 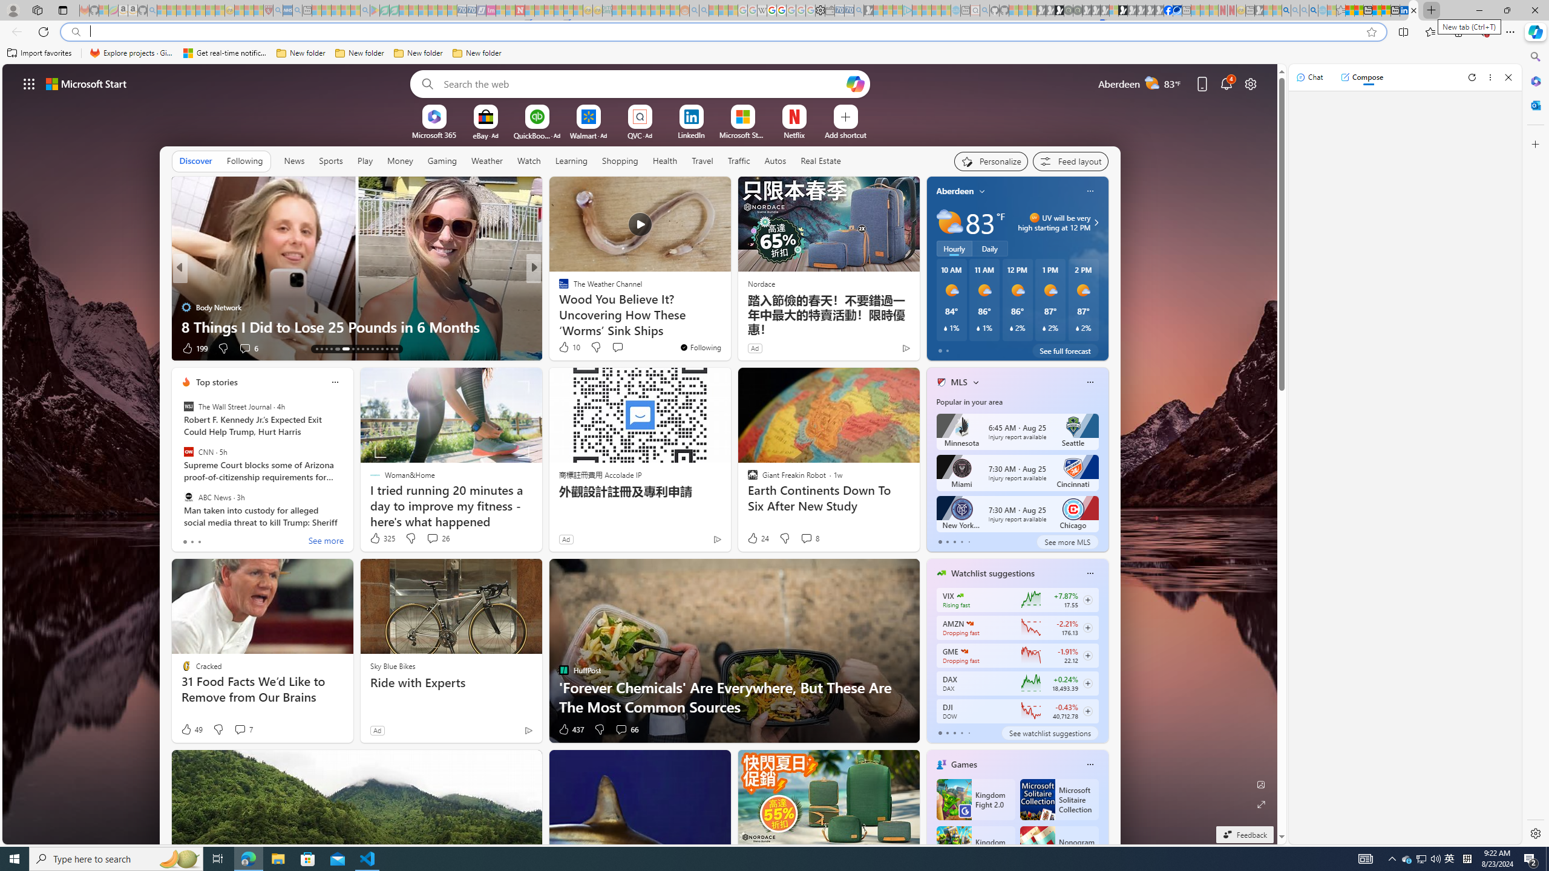 I want to click on Sports, so click(x=330, y=160).